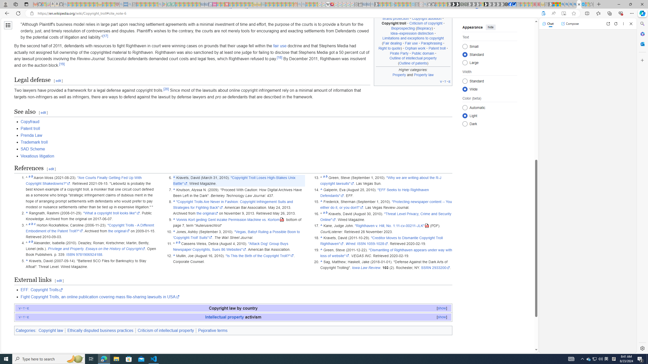  What do you see at coordinates (226, 4) in the screenshot?
I see `Latest Politics News & Archive | Newsweek.com - Sleeping` at bounding box center [226, 4].